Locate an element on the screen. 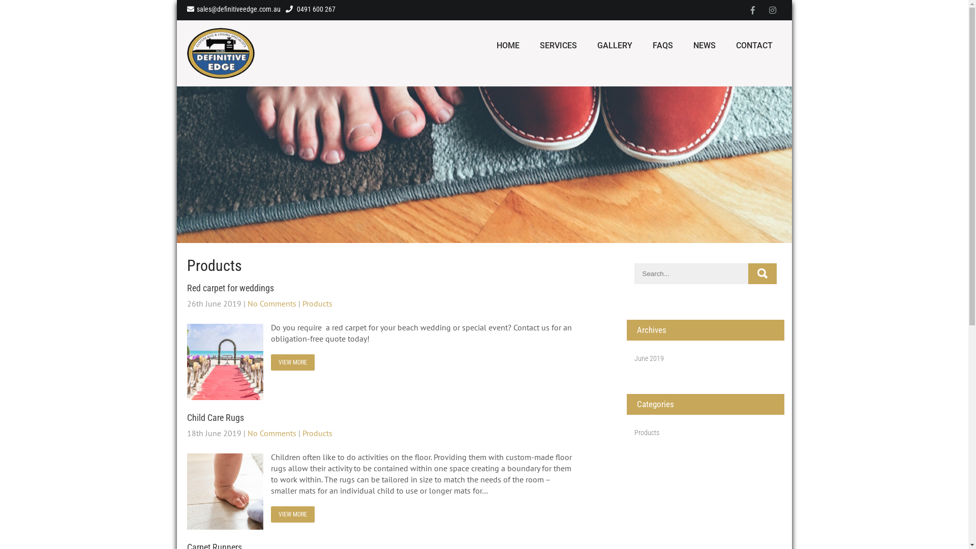 Image resolution: width=976 pixels, height=549 pixels. fab fa-instagram is located at coordinates (773, 10).